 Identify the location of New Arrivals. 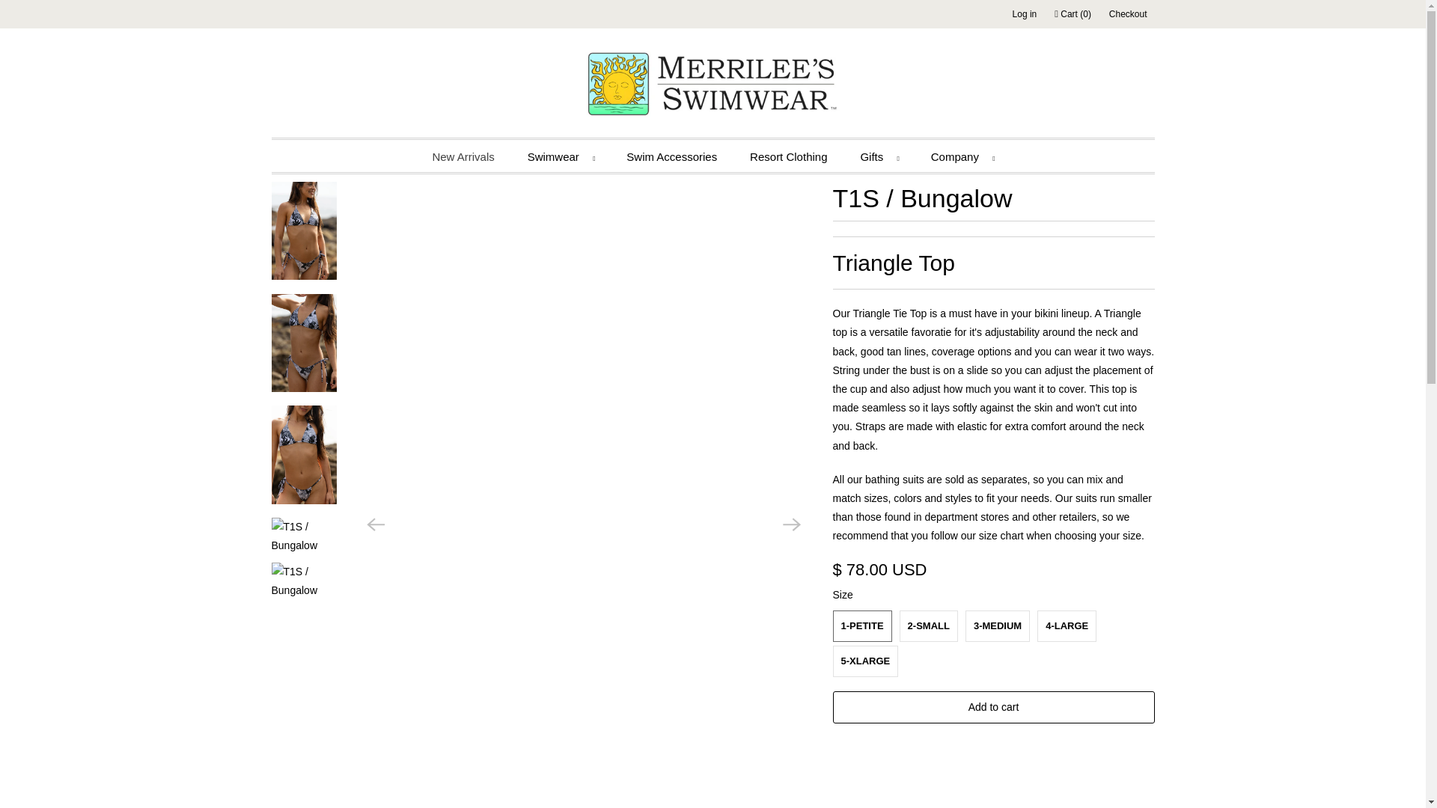
(463, 156).